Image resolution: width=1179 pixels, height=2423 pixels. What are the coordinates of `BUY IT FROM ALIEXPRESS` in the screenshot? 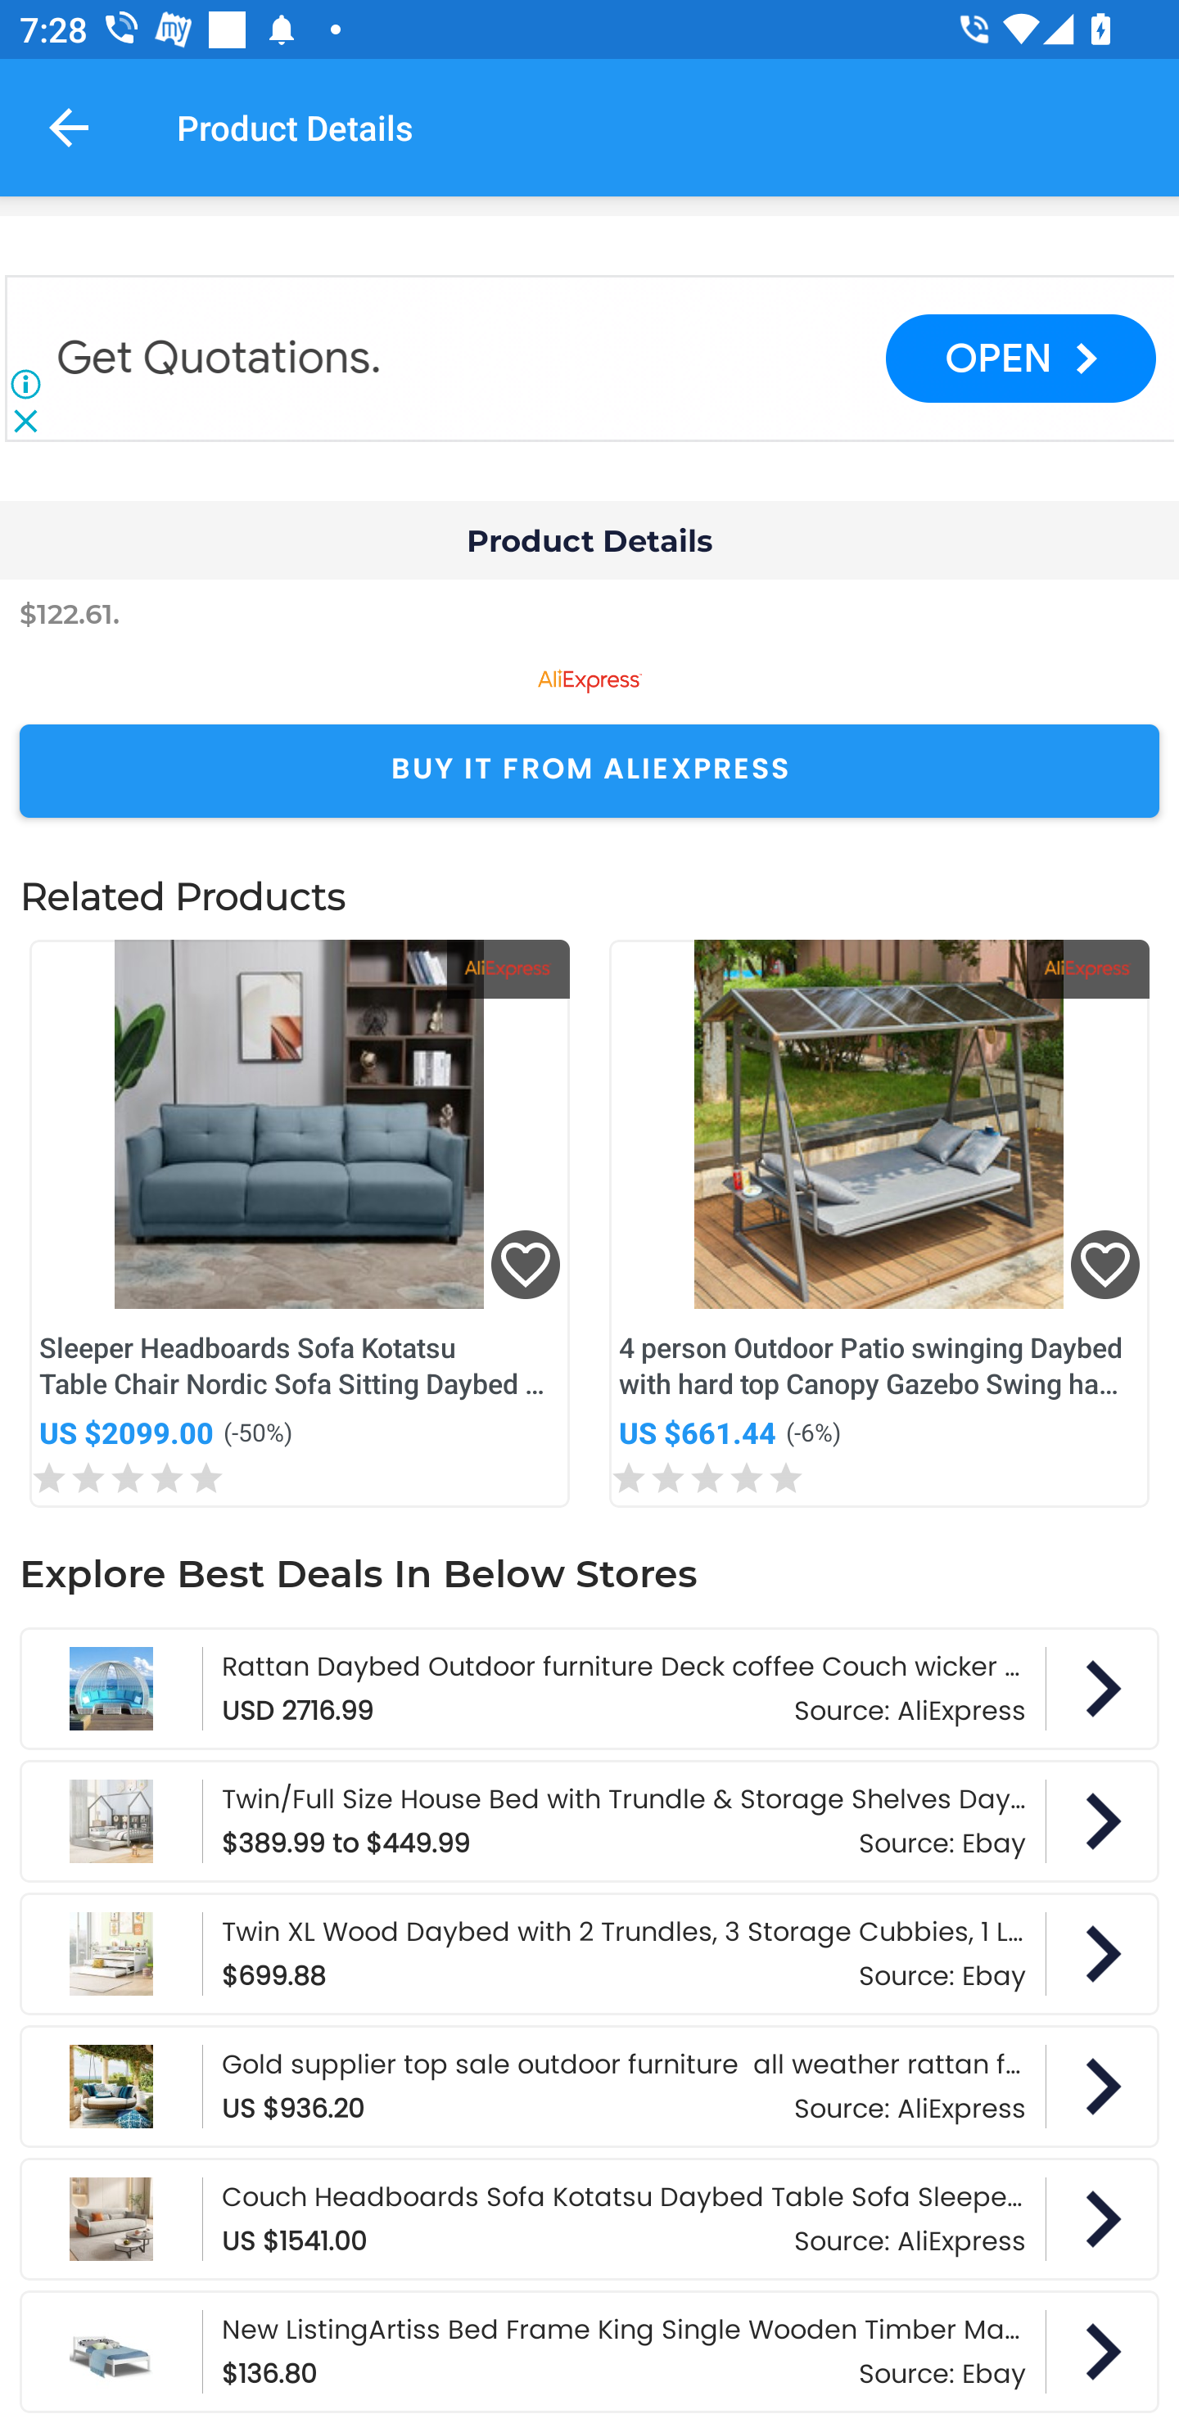 It's located at (589, 771).